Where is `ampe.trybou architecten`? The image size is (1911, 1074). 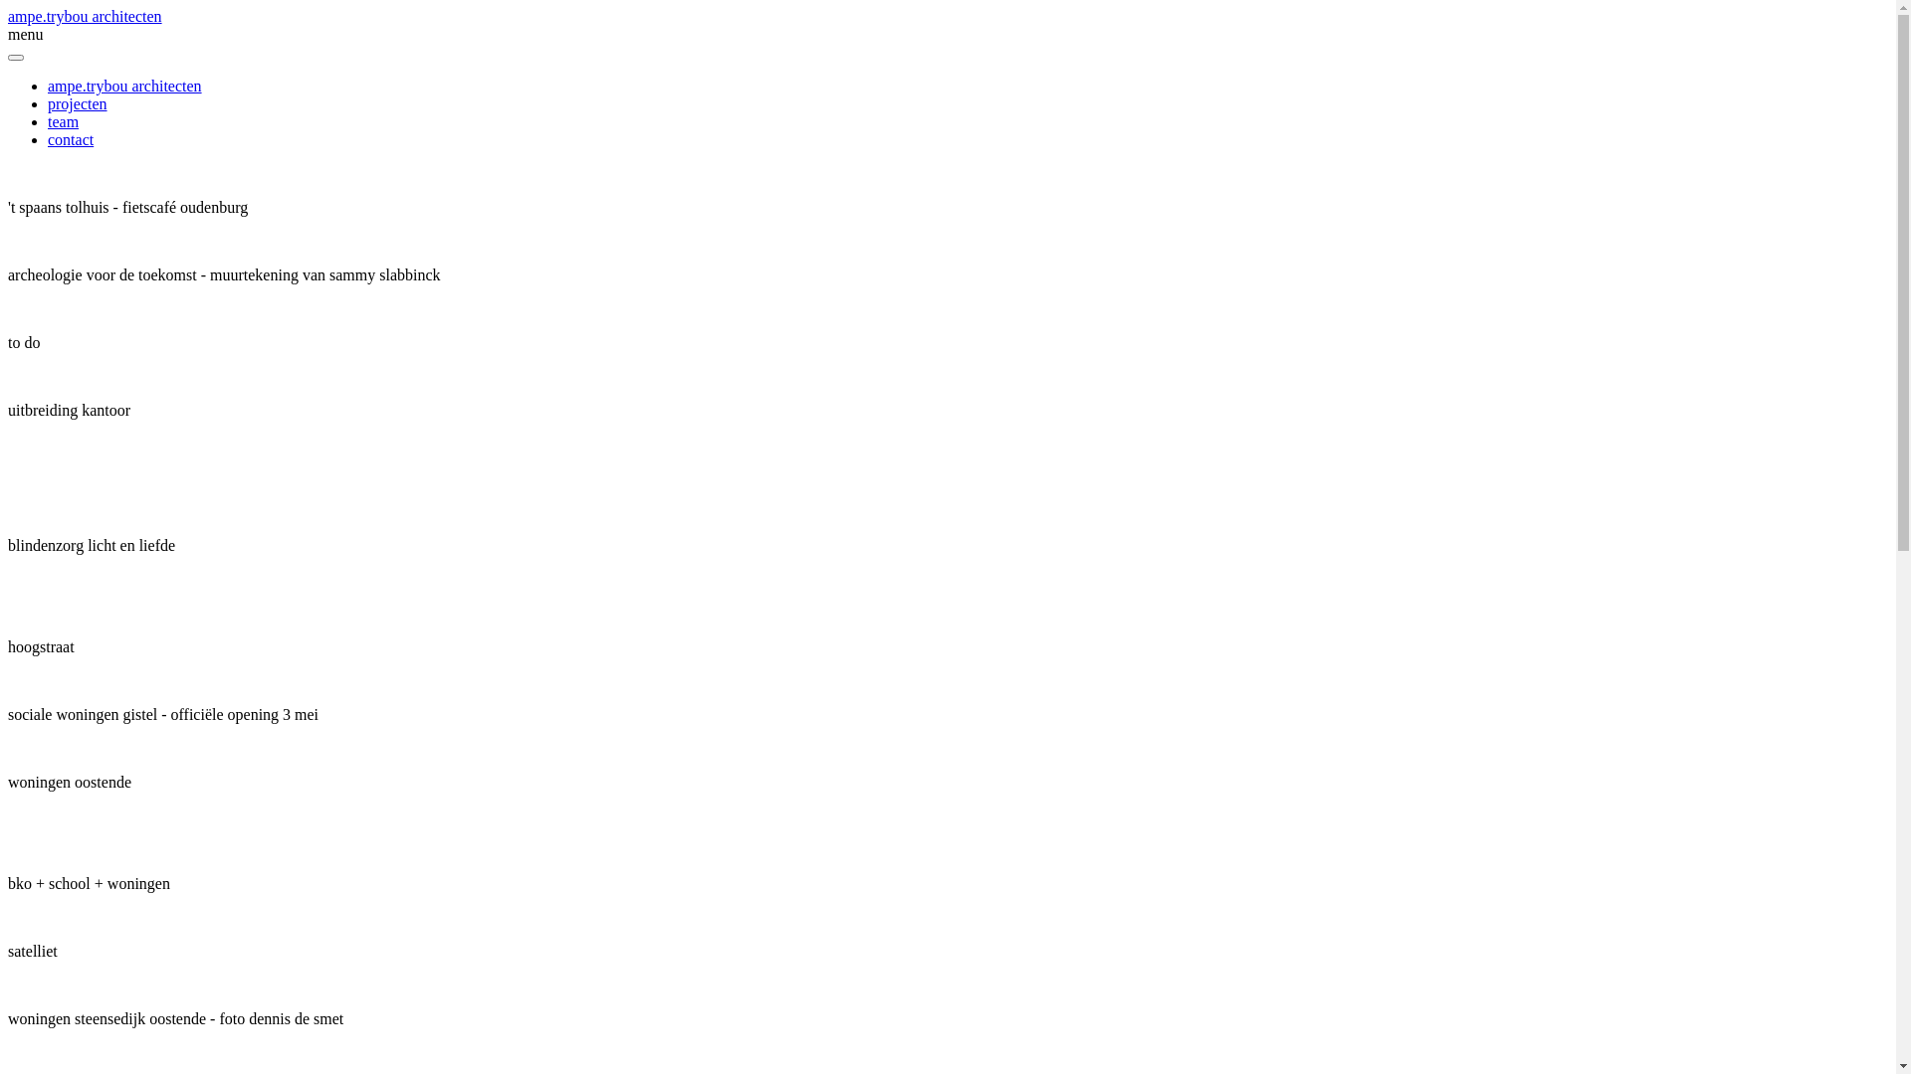
ampe.trybou architecten is located at coordinates (86, 16).